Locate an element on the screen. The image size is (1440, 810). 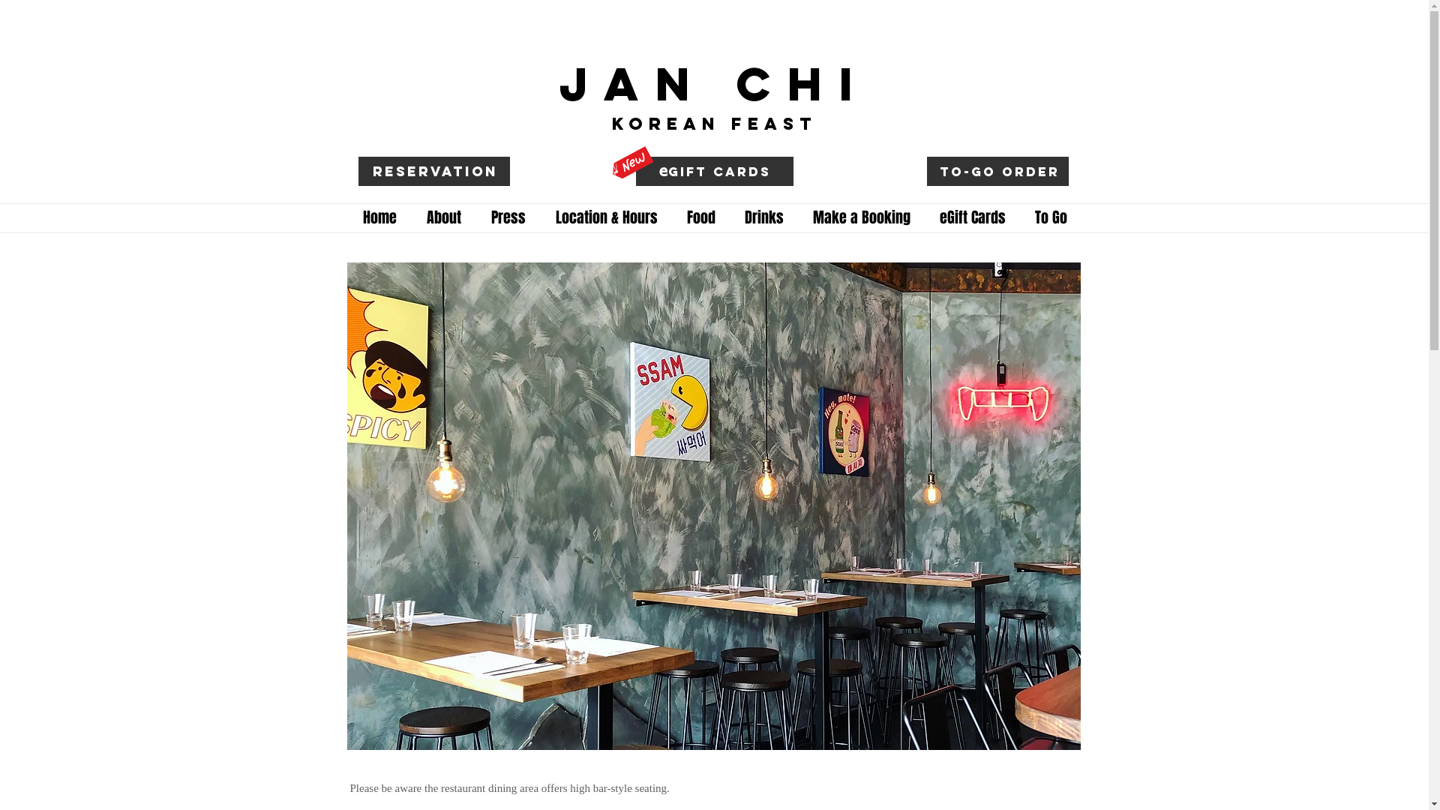
Home is located at coordinates (379, 217).